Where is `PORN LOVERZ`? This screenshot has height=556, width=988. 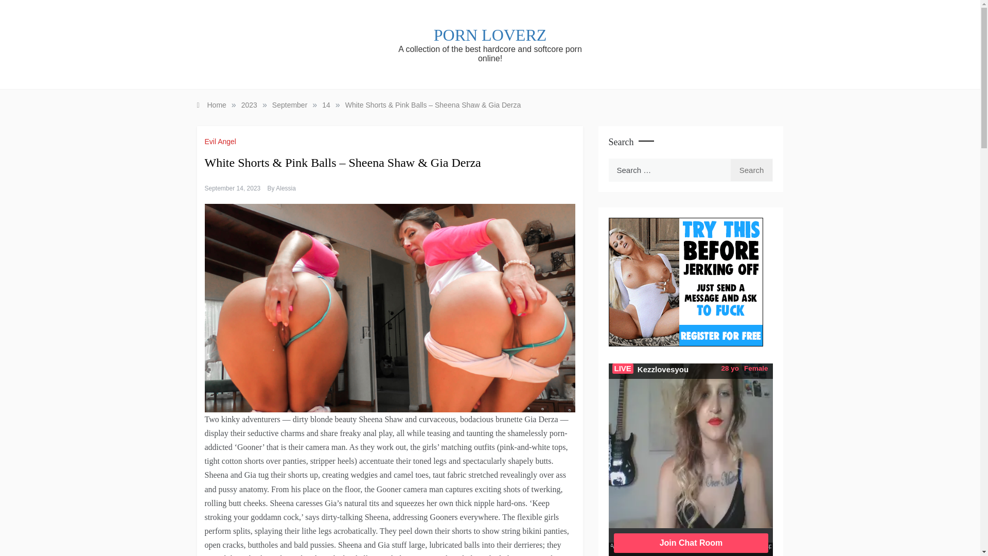 PORN LOVERZ is located at coordinates (490, 35).